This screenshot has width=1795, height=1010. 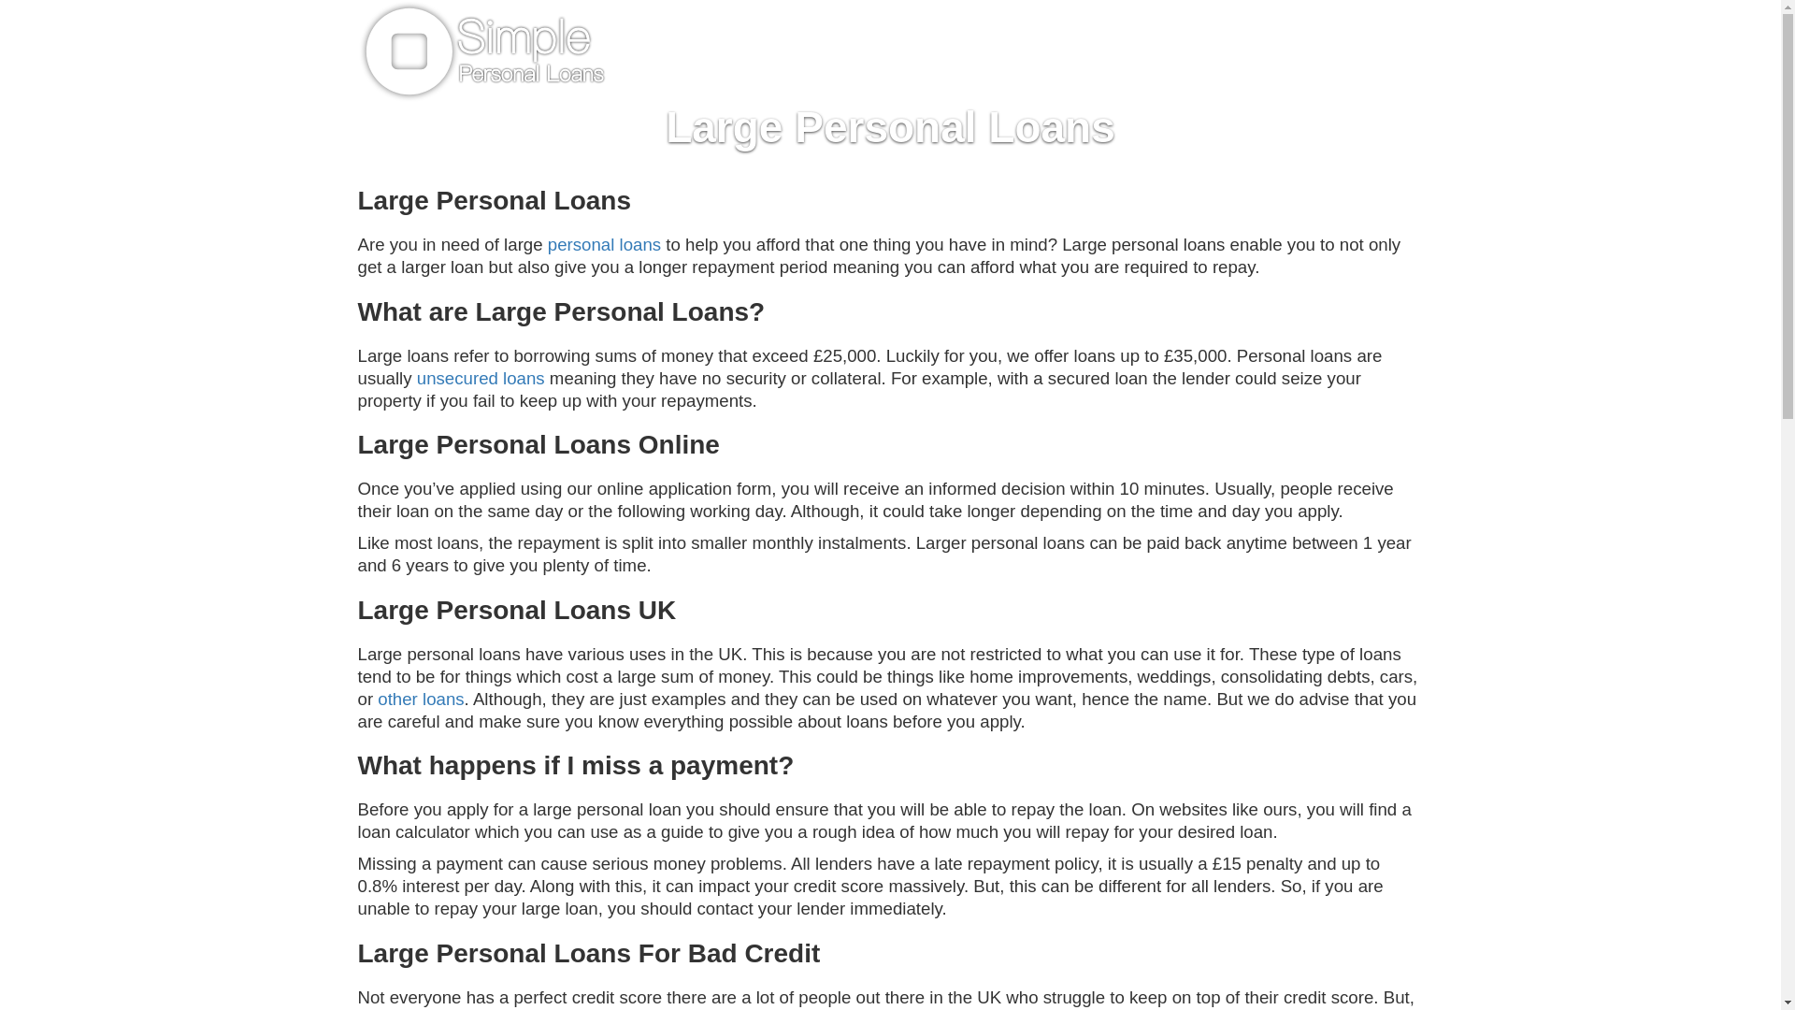 I want to click on other loans, so click(x=420, y=699).